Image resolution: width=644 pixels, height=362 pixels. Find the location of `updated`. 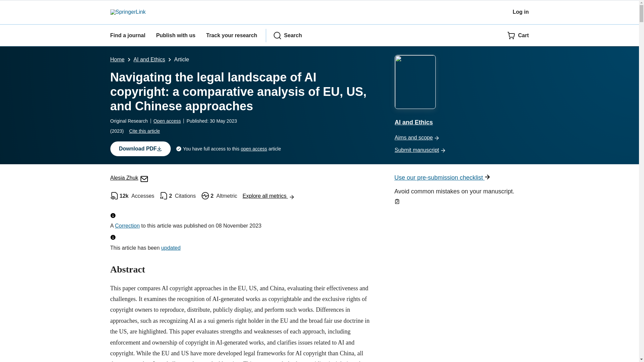

updated is located at coordinates (171, 248).